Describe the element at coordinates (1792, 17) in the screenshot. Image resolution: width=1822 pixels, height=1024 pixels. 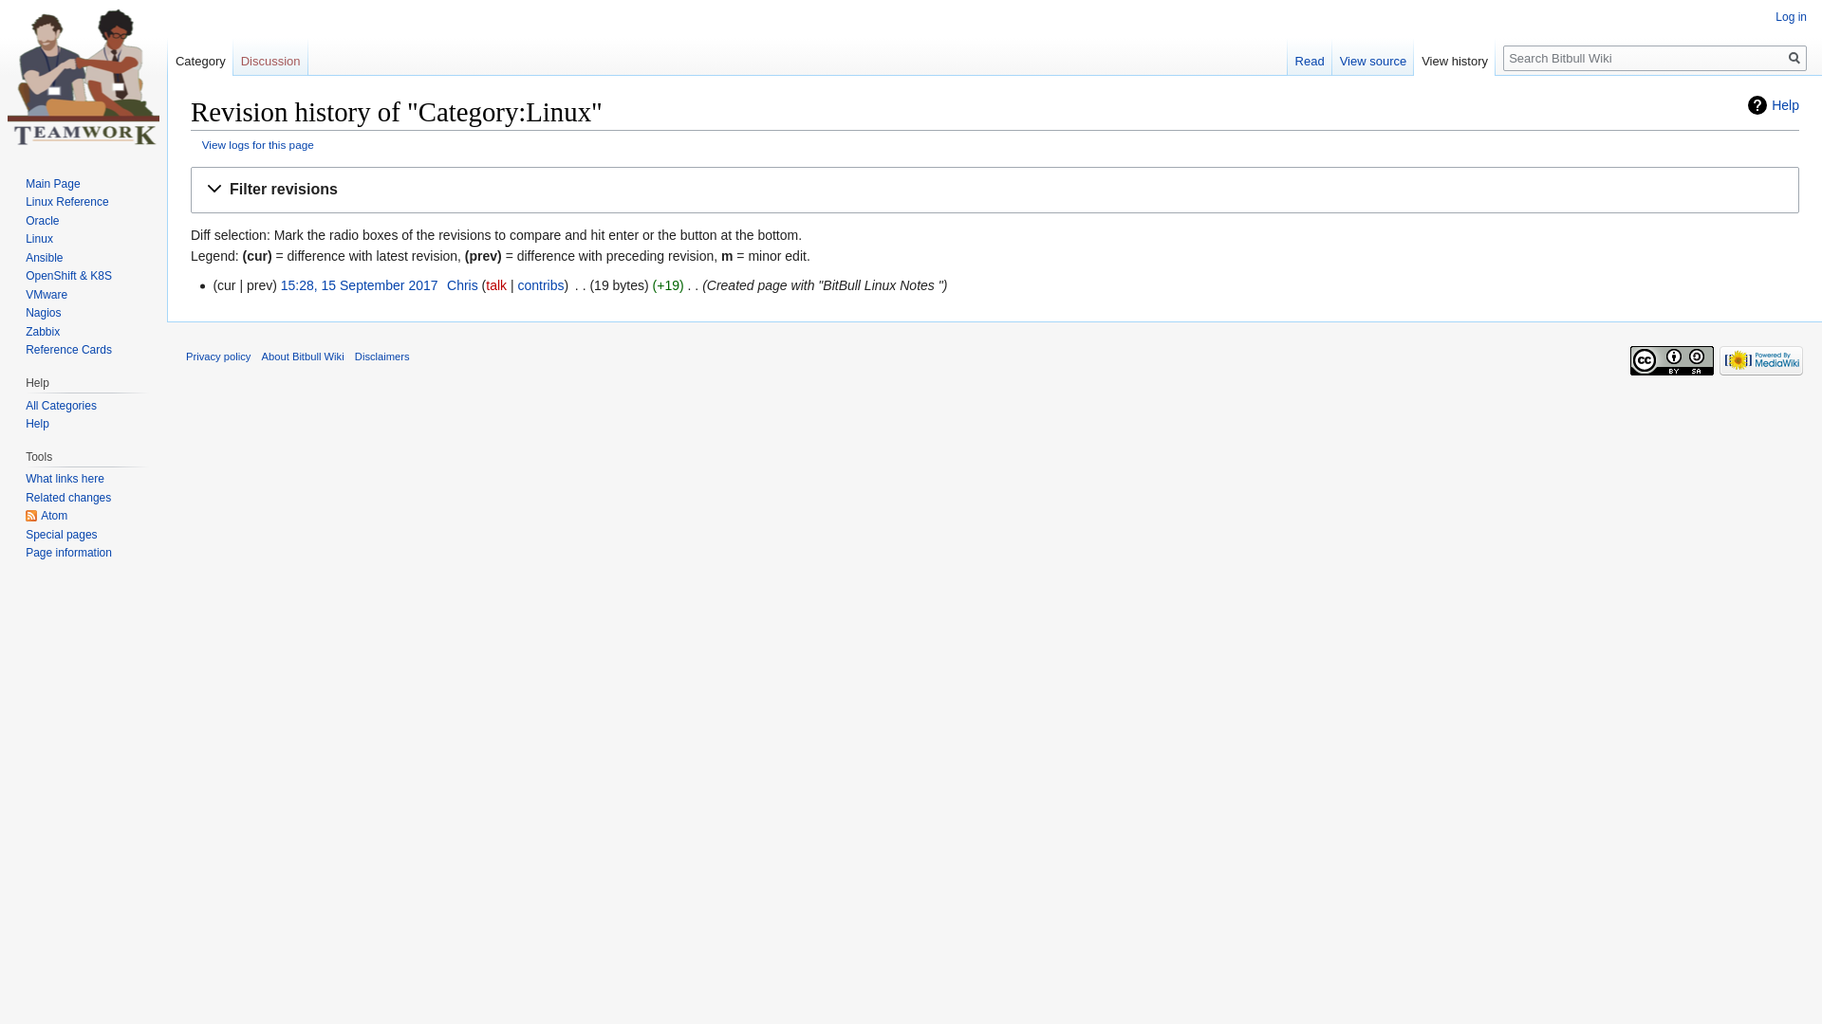
I see `Log in` at that location.